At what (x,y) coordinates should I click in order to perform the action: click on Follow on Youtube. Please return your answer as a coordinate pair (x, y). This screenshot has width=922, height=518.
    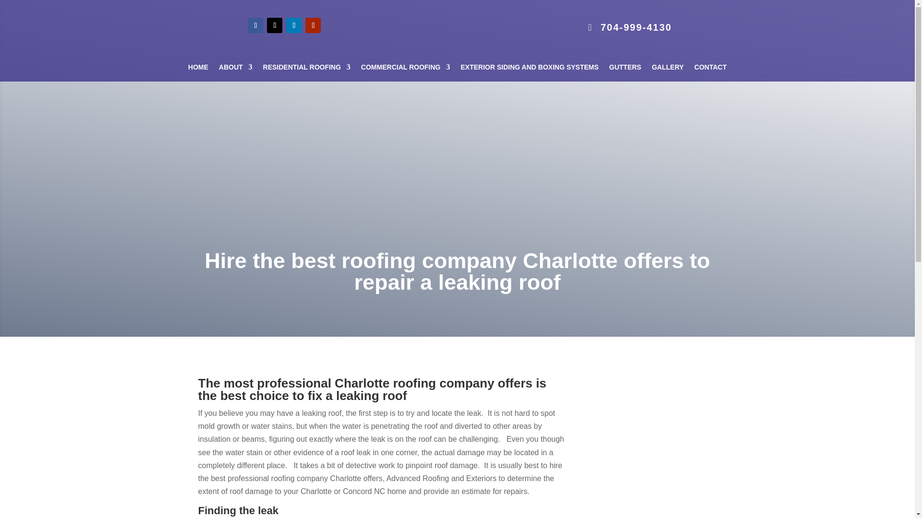
    Looking at the image, I should click on (313, 25).